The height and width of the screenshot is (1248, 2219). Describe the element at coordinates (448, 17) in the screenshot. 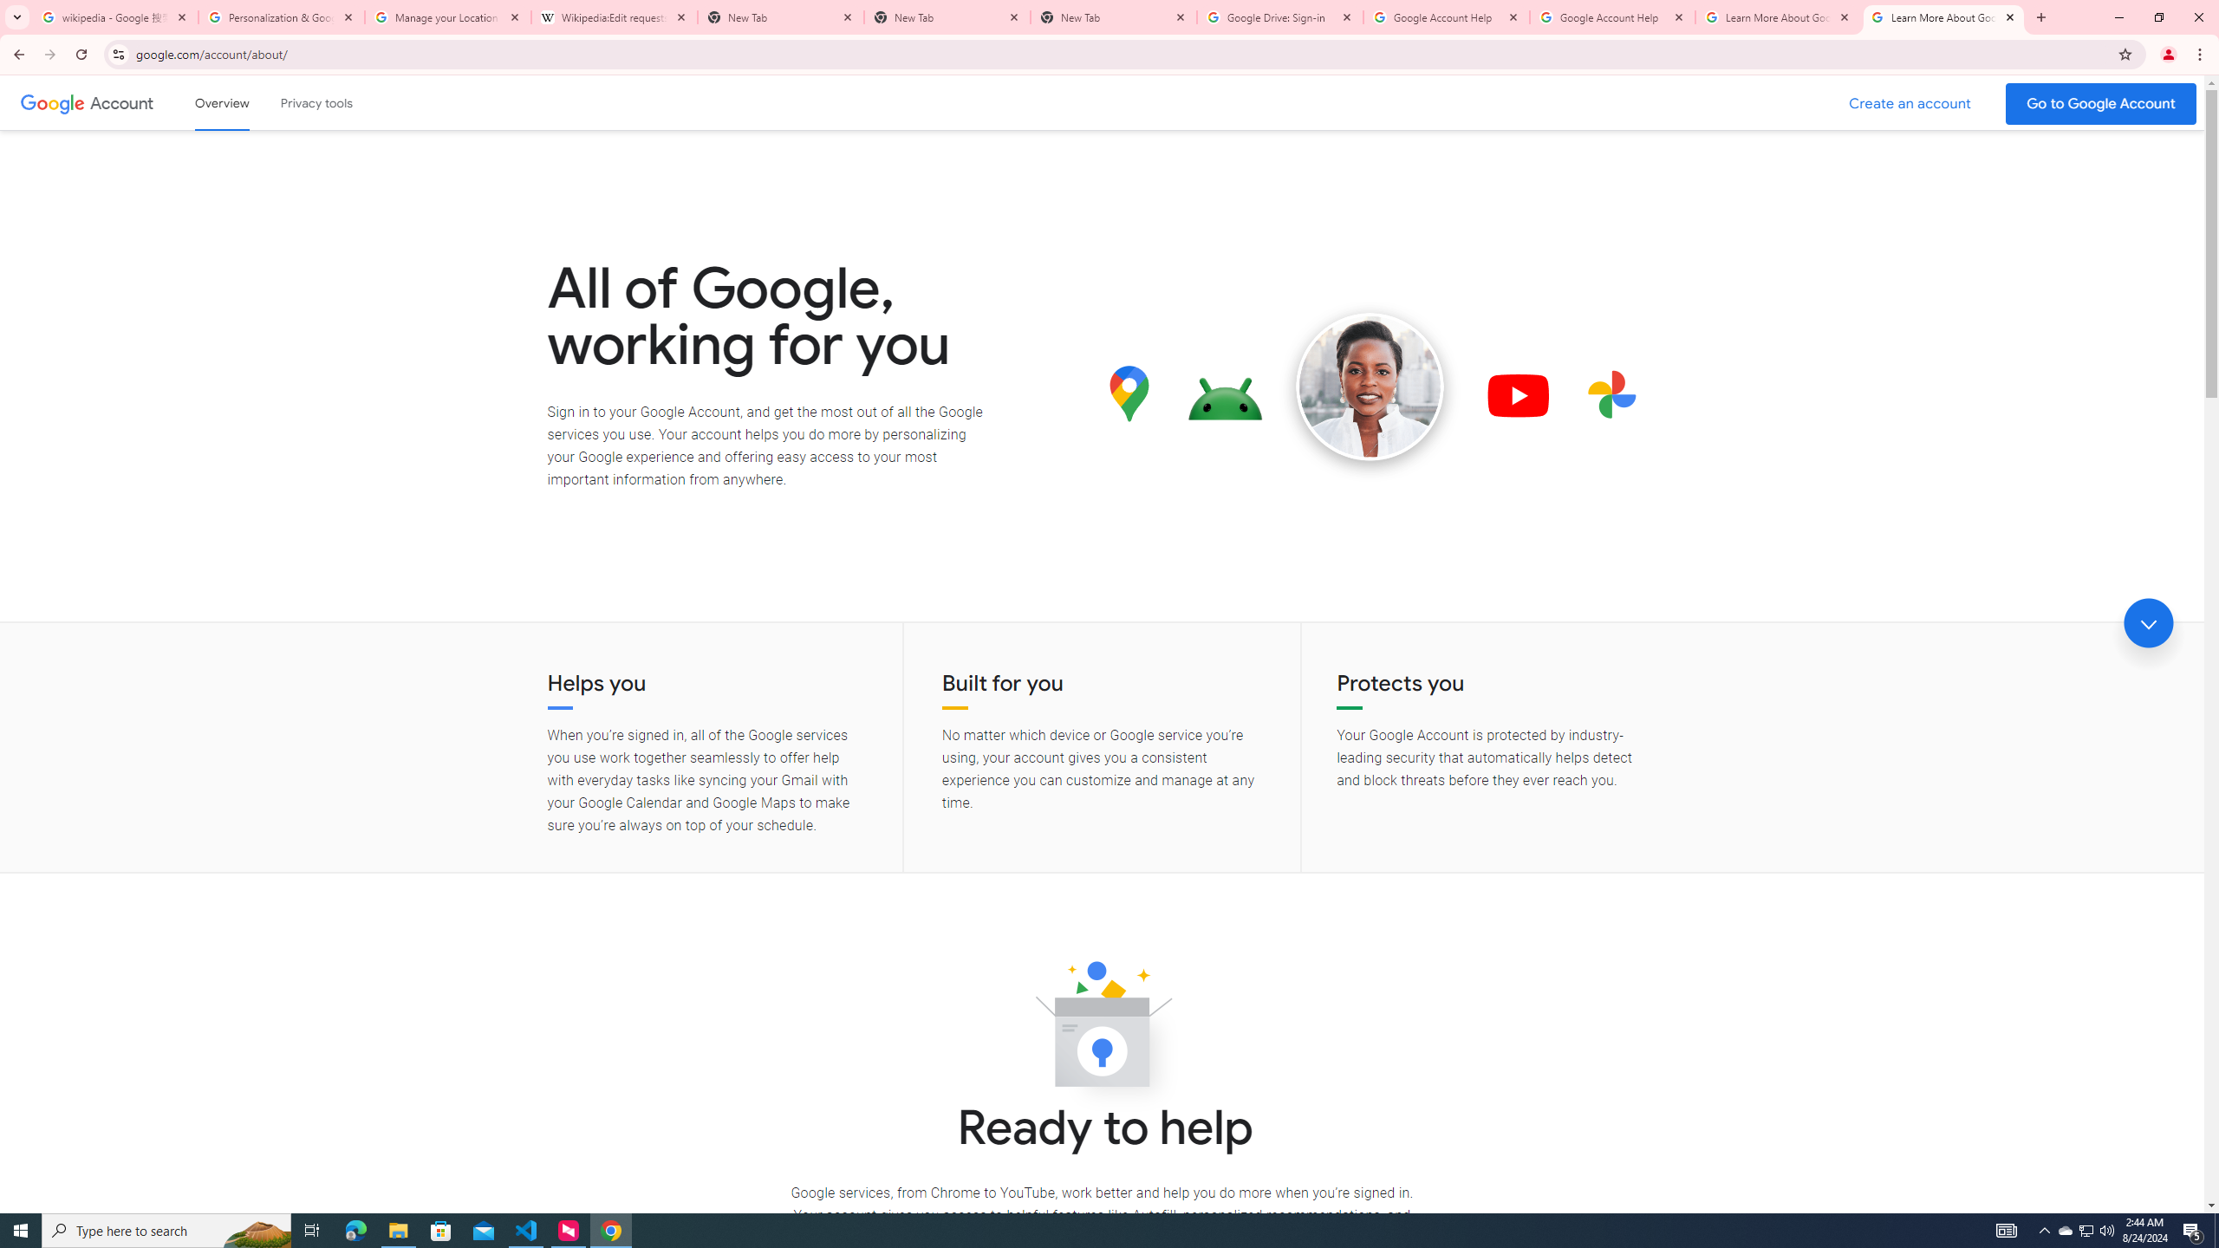

I see `Manage your Location History - Google Search Help` at that location.